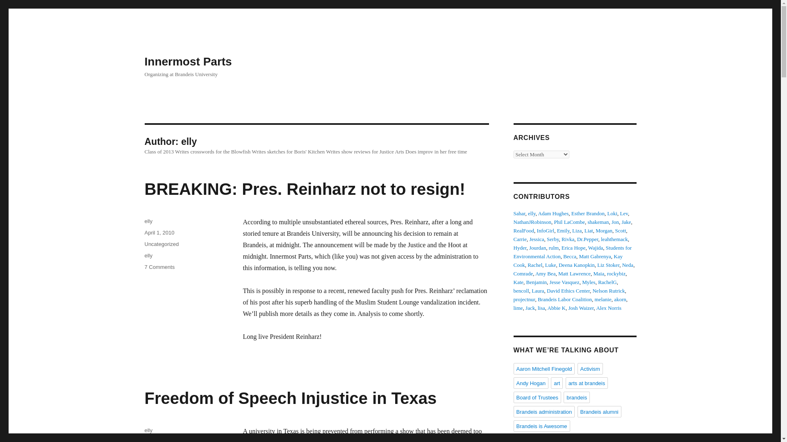 The image size is (787, 442). Describe the element at coordinates (161, 244) in the screenshot. I see `RealFood` at that location.